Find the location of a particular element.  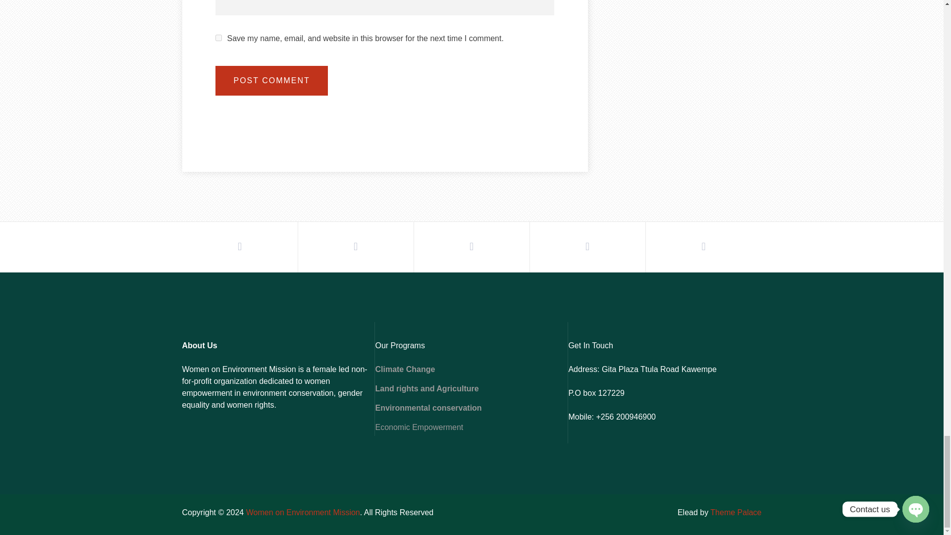

Post Comment is located at coordinates (271, 80).